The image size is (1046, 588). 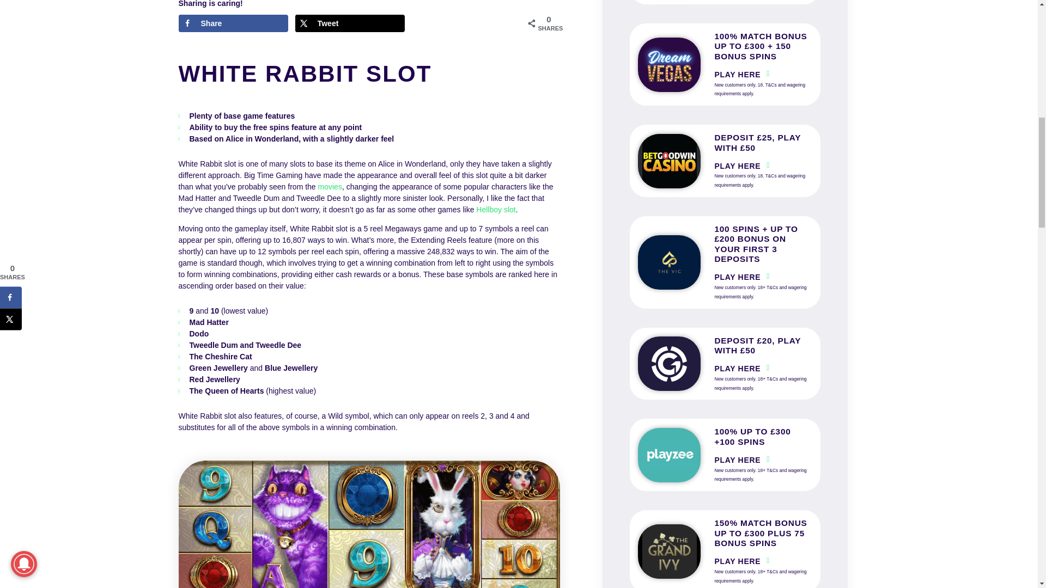 I want to click on Share on Facebook, so click(x=233, y=23).